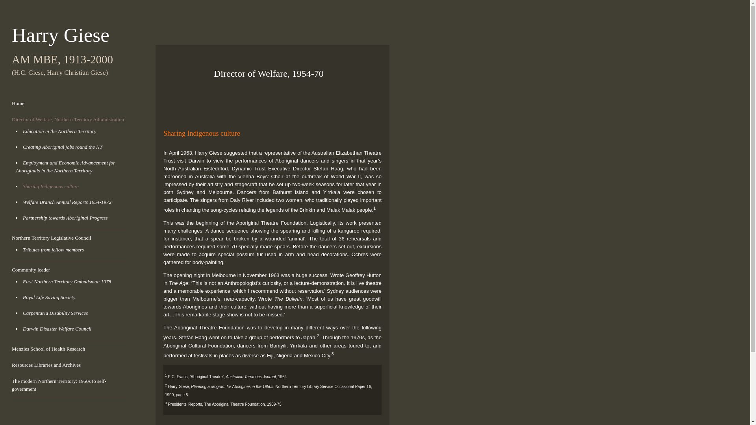  What do you see at coordinates (46, 365) in the screenshot?
I see `Resources Libraries and Archives` at bounding box center [46, 365].